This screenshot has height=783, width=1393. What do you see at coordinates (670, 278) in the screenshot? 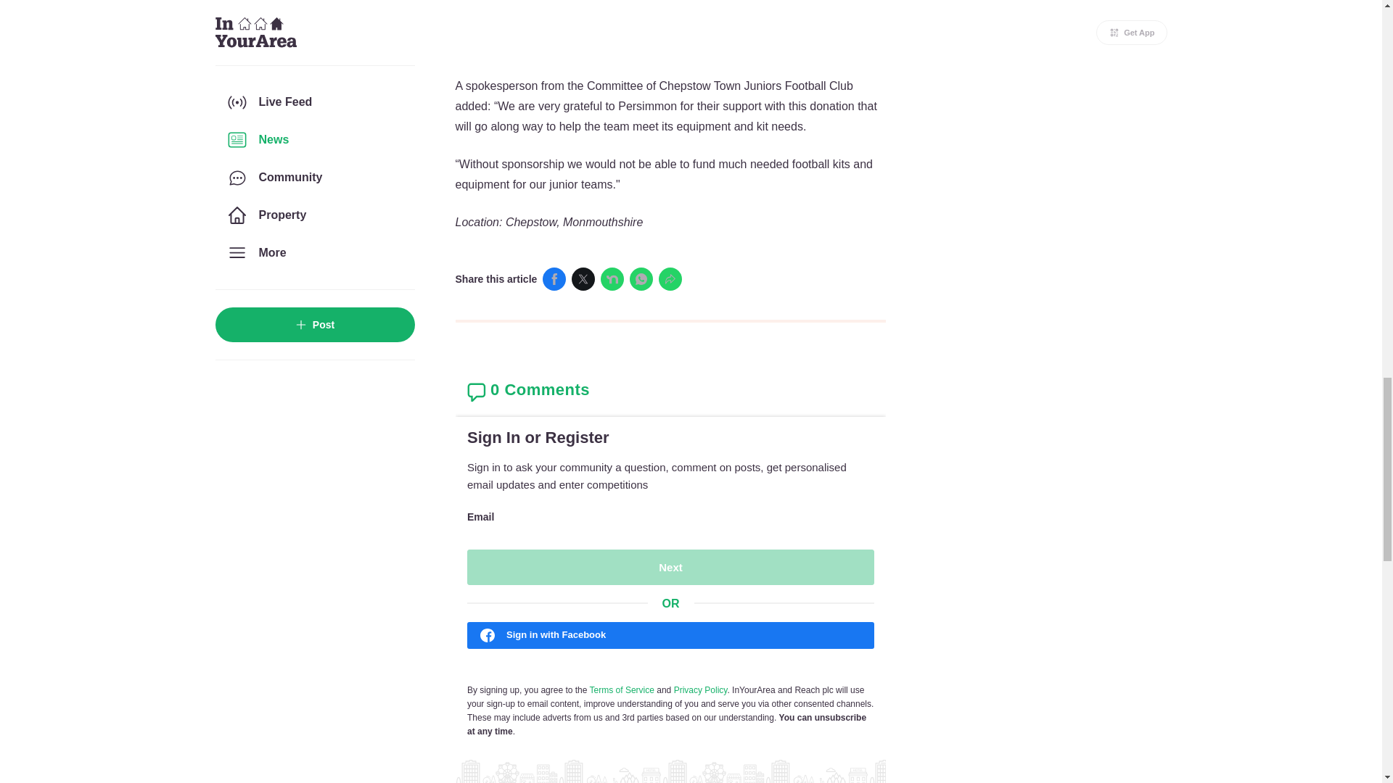
I see `Share to ...` at bounding box center [670, 278].